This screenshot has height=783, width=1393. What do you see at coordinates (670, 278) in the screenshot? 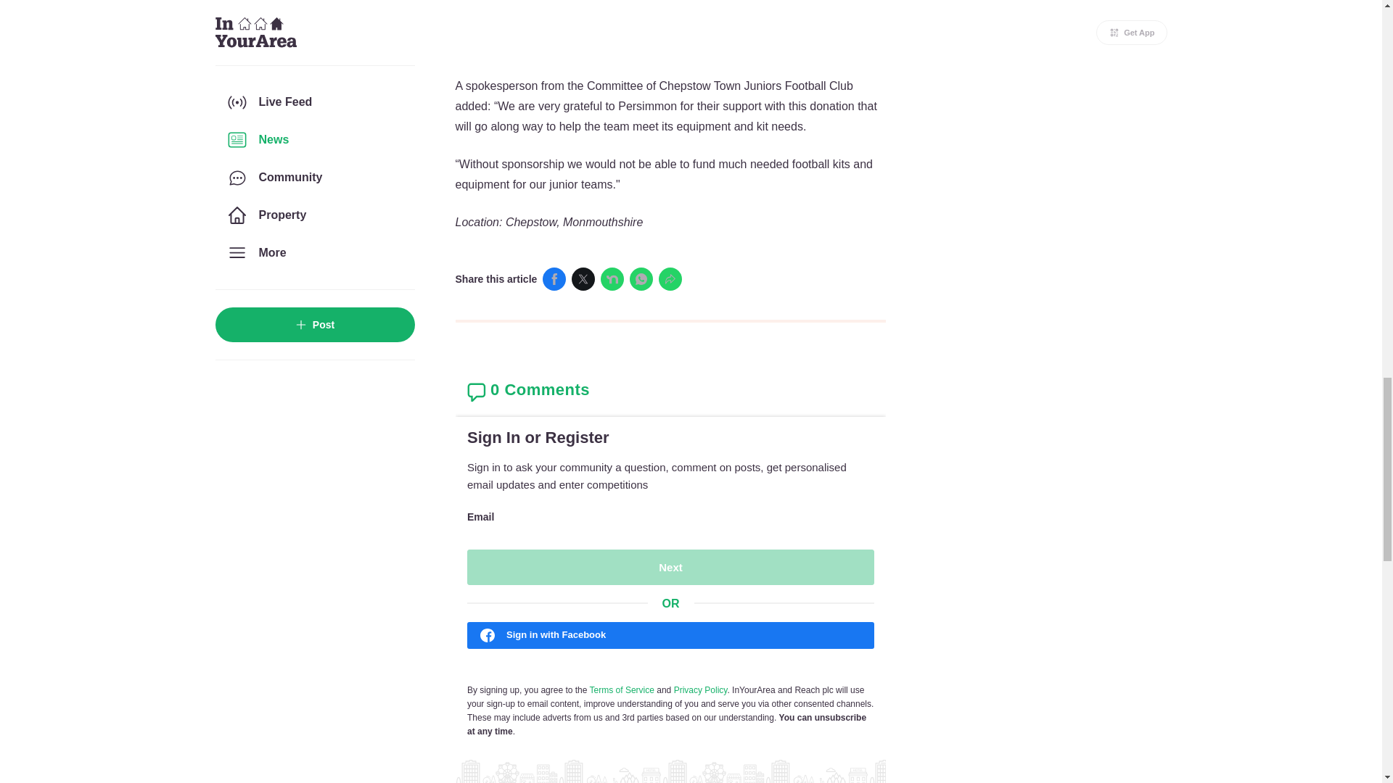
I see `Share to ...` at bounding box center [670, 278].